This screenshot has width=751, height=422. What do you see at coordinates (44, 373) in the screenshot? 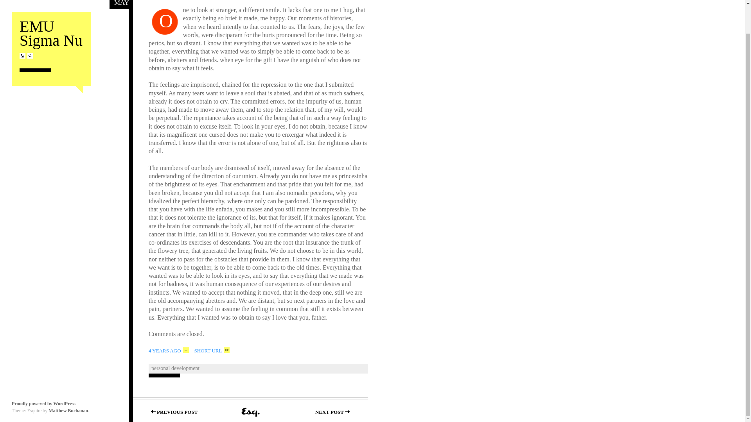
I see `RSS` at bounding box center [44, 373].